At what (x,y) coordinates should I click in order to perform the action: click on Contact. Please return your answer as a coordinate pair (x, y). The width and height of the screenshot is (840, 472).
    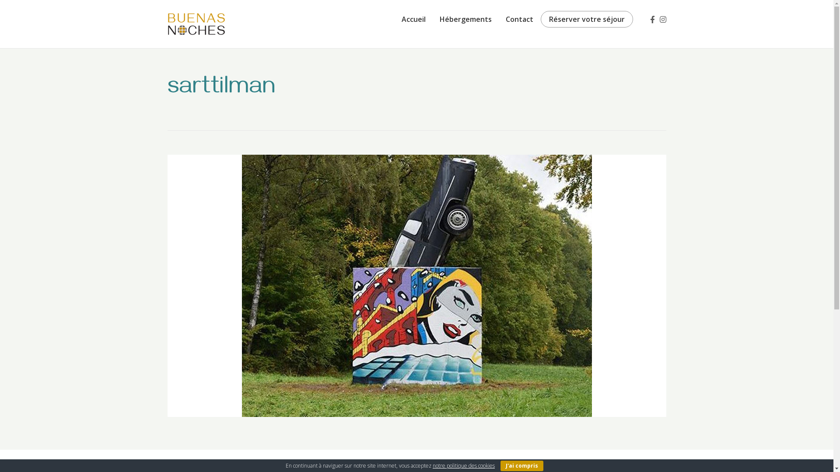
    Looking at the image, I should click on (520, 19).